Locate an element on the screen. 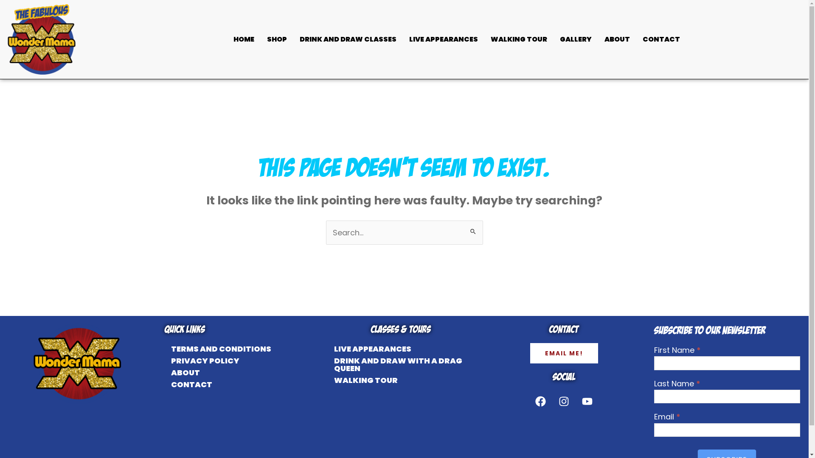  EMAIL ME! is located at coordinates (564, 353).